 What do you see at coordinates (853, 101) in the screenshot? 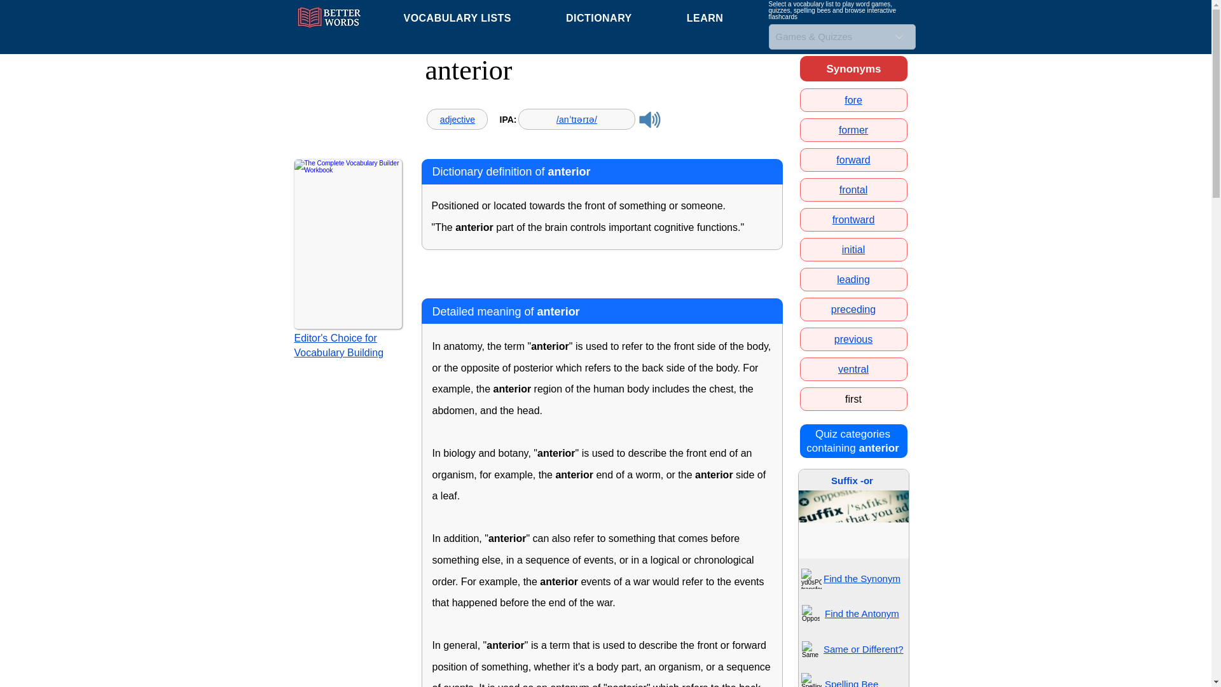
I see `fore` at bounding box center [853, 101].